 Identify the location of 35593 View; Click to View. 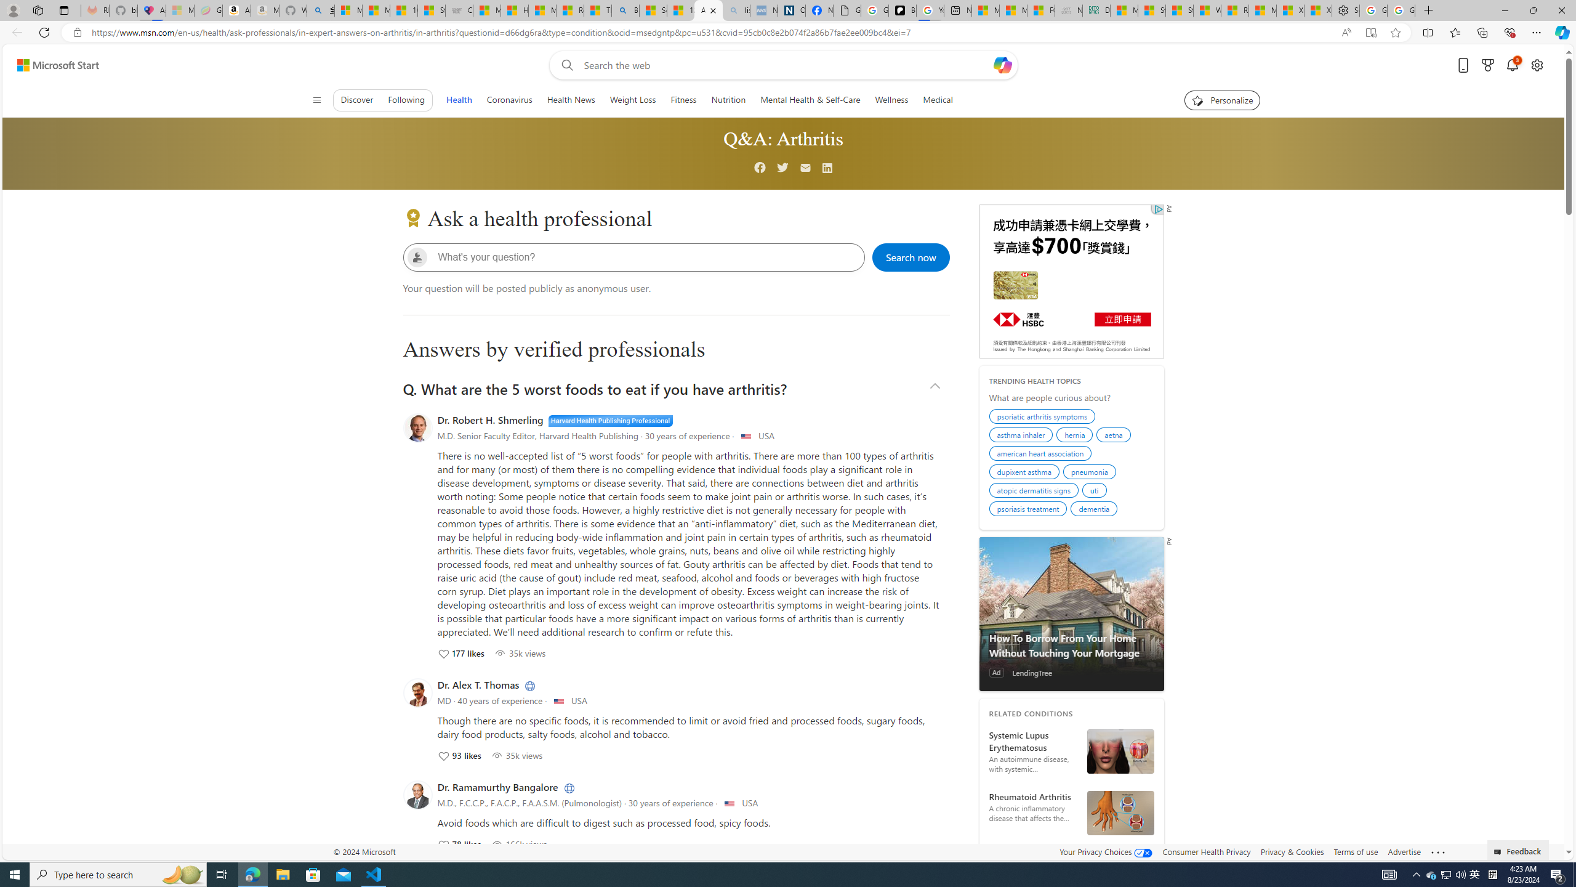
(517, 755).